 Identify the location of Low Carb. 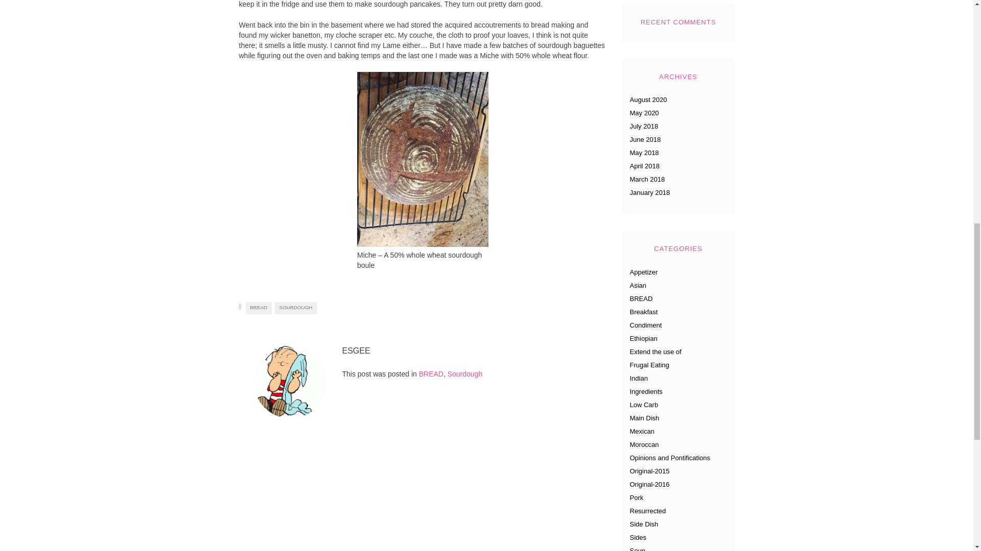
(644, 405).